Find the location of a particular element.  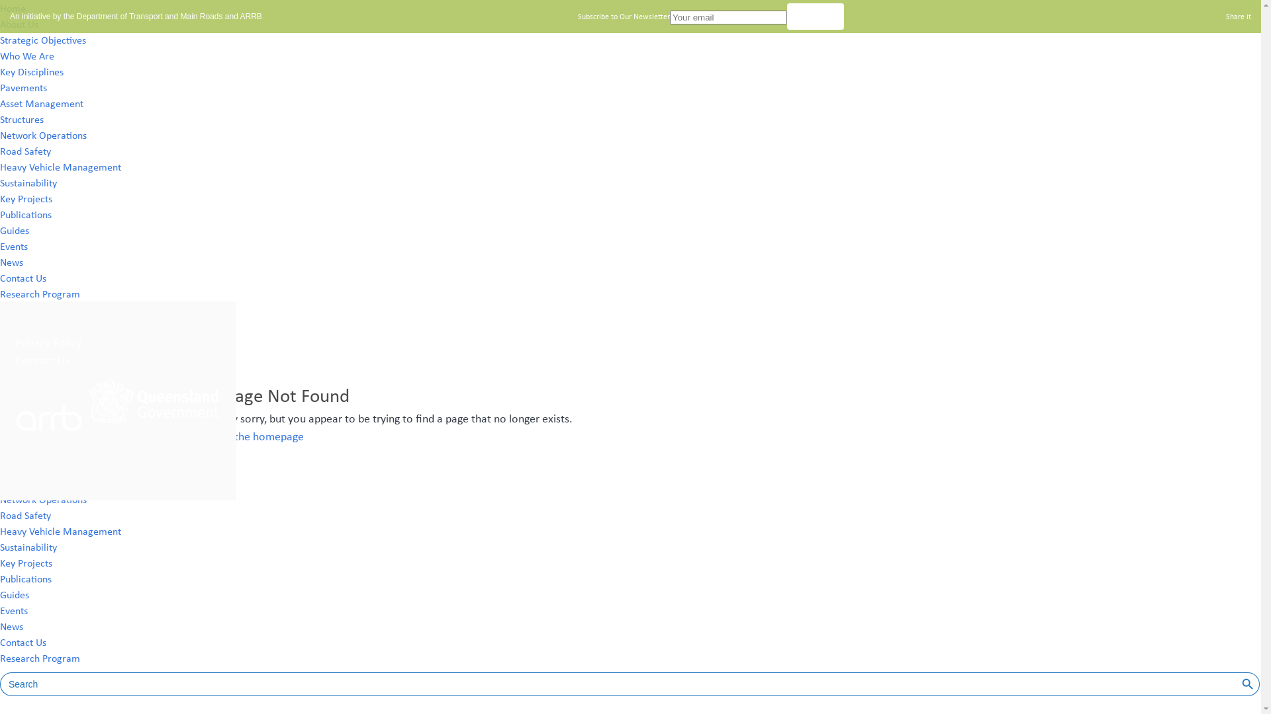

Home is located at coordinates (13, 8).